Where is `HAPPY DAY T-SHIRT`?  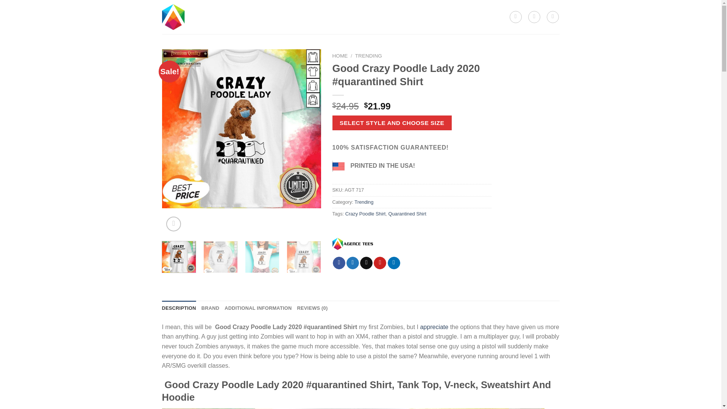 HAPPY DAY T-SHIRT is located at coordinates (346, 9).